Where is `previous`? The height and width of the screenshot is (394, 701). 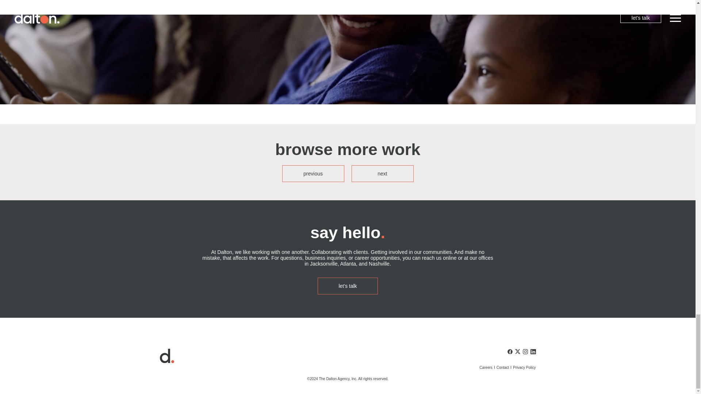
previous is located at coordinates (313, 173).